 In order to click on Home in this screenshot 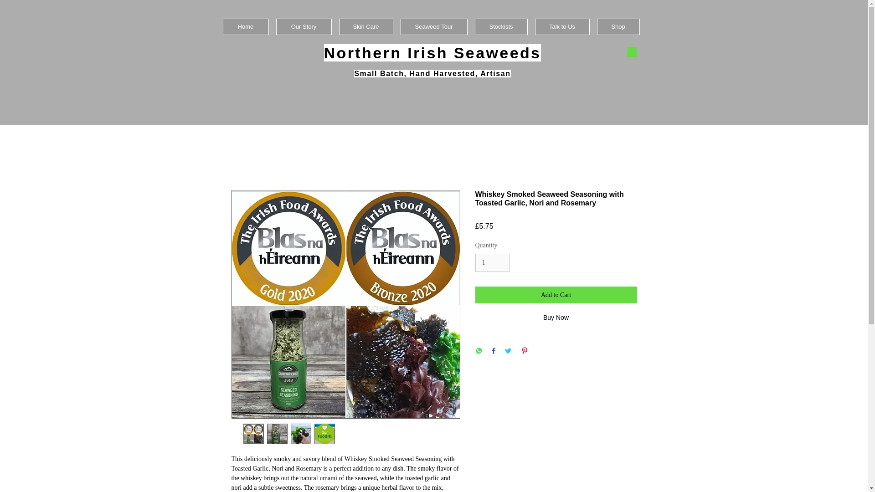, I will do `click(245, 26)`.